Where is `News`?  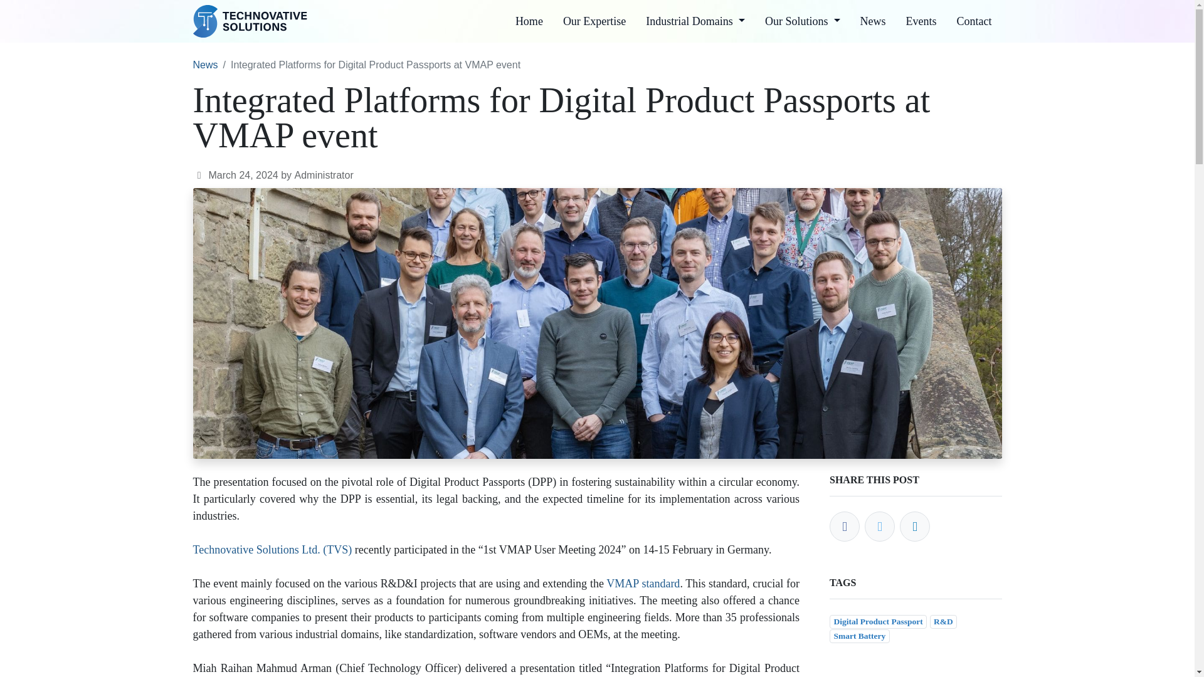
News is located at coordinates (873, 21).